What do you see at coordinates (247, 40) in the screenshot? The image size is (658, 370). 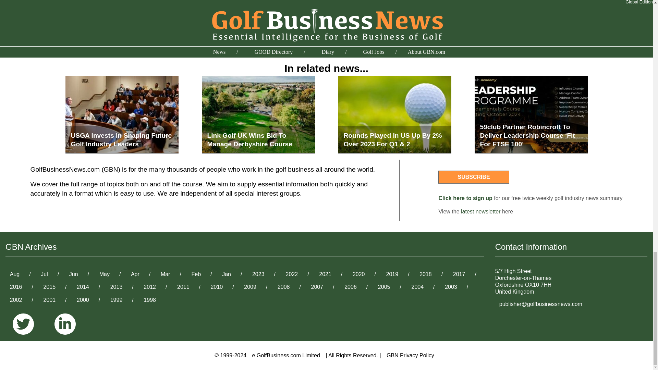 I see `HowDidiDo` at bounding box center [247, 40].